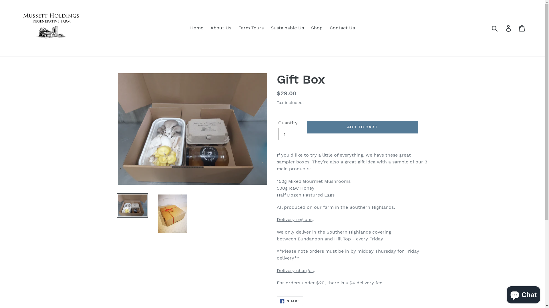 This screenshot has height=308, width=549. Describe the element at coordinates (523, 294) in the screenshot. I see `Shopify online store chat` at that location.